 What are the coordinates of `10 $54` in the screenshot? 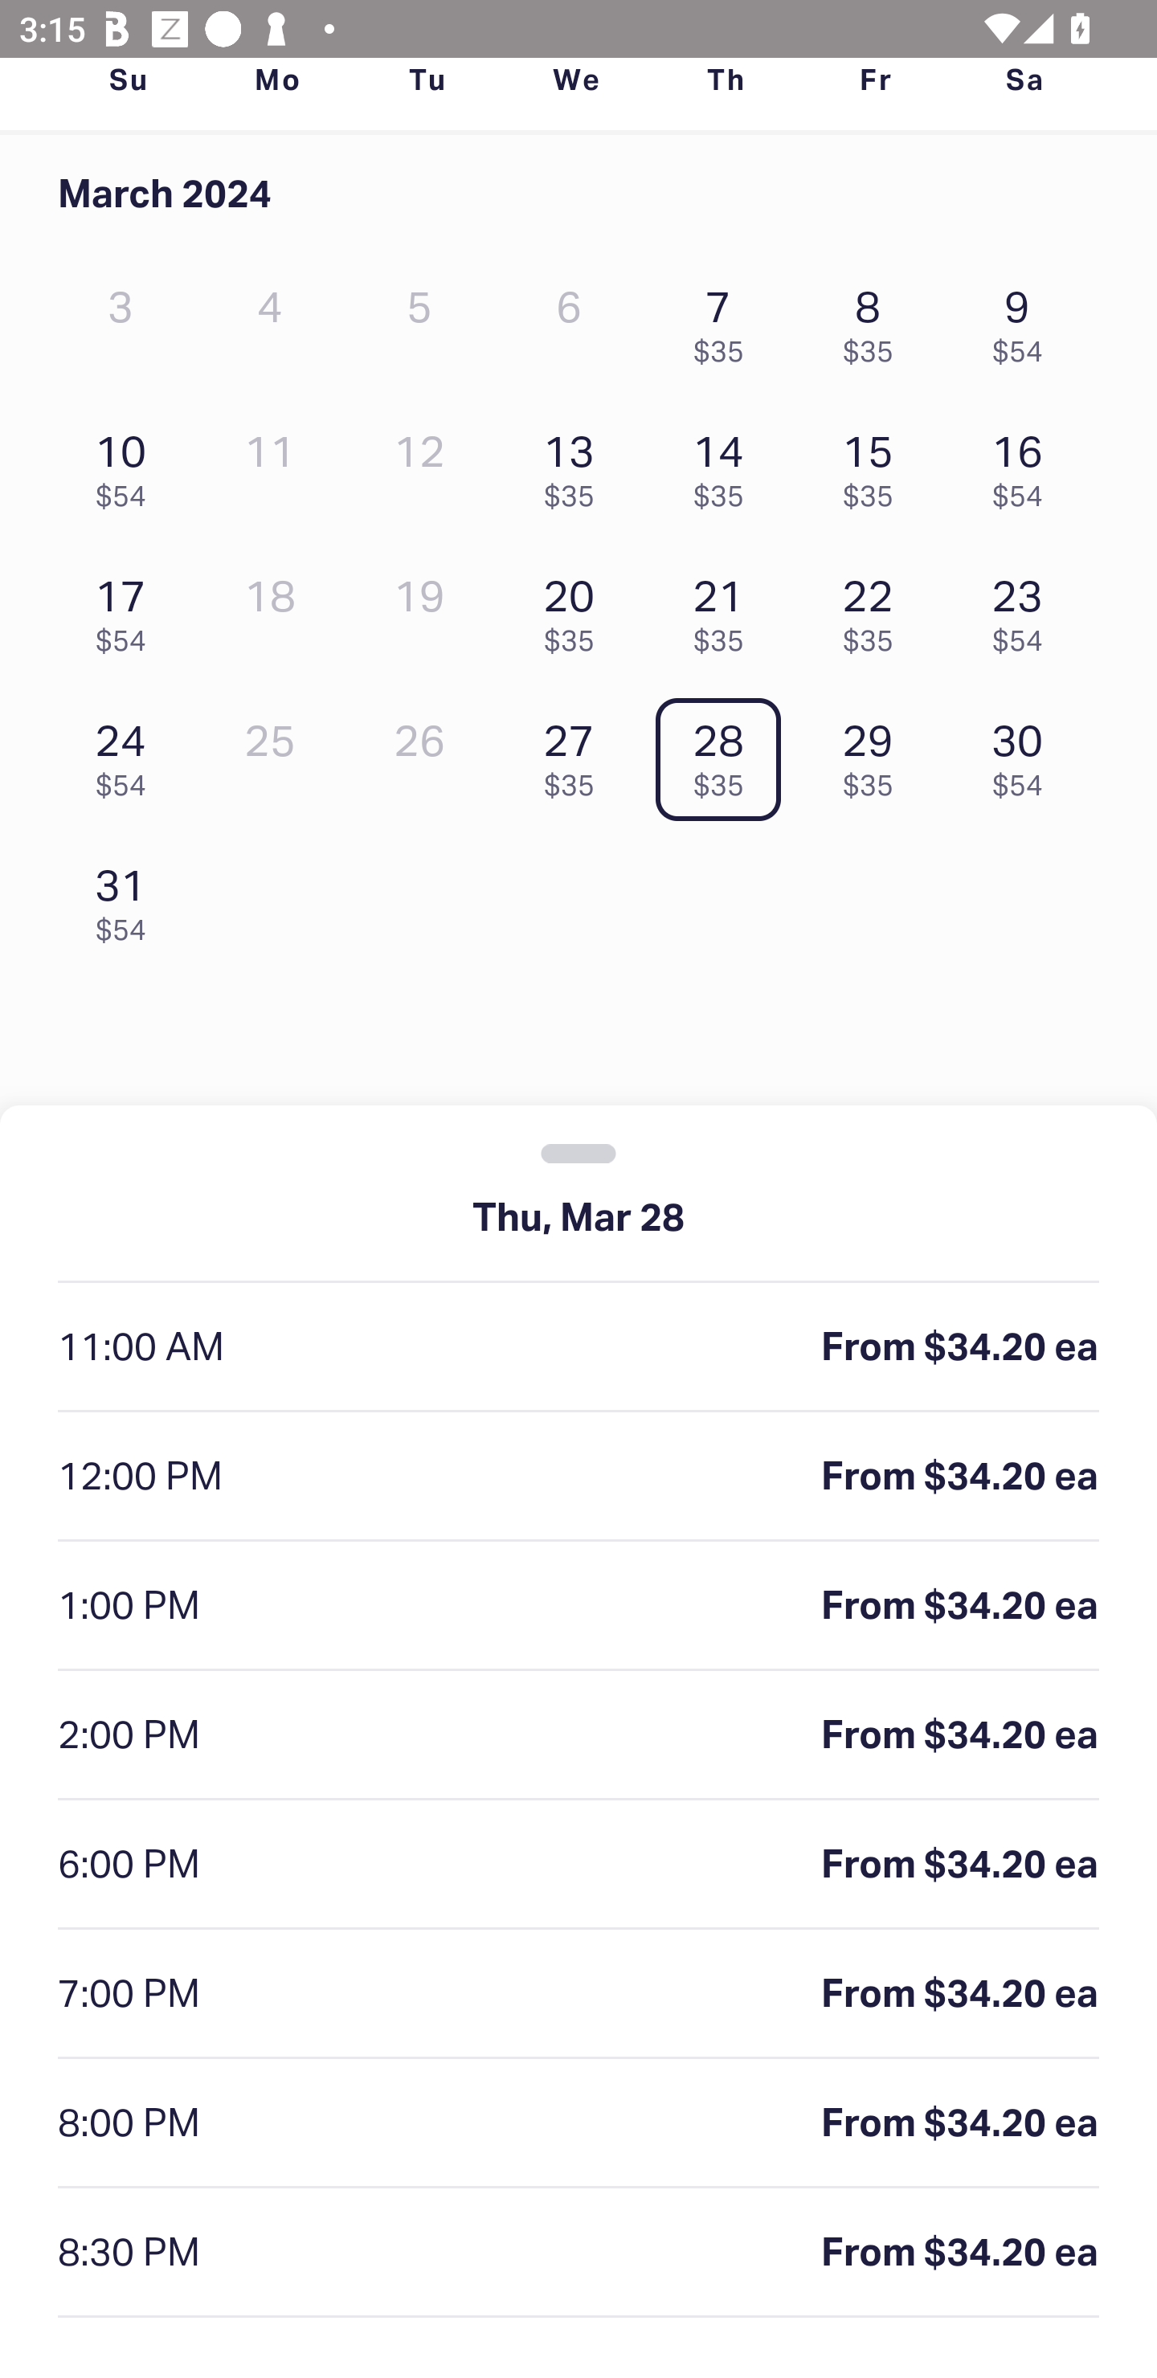 It's located at (128, 464).